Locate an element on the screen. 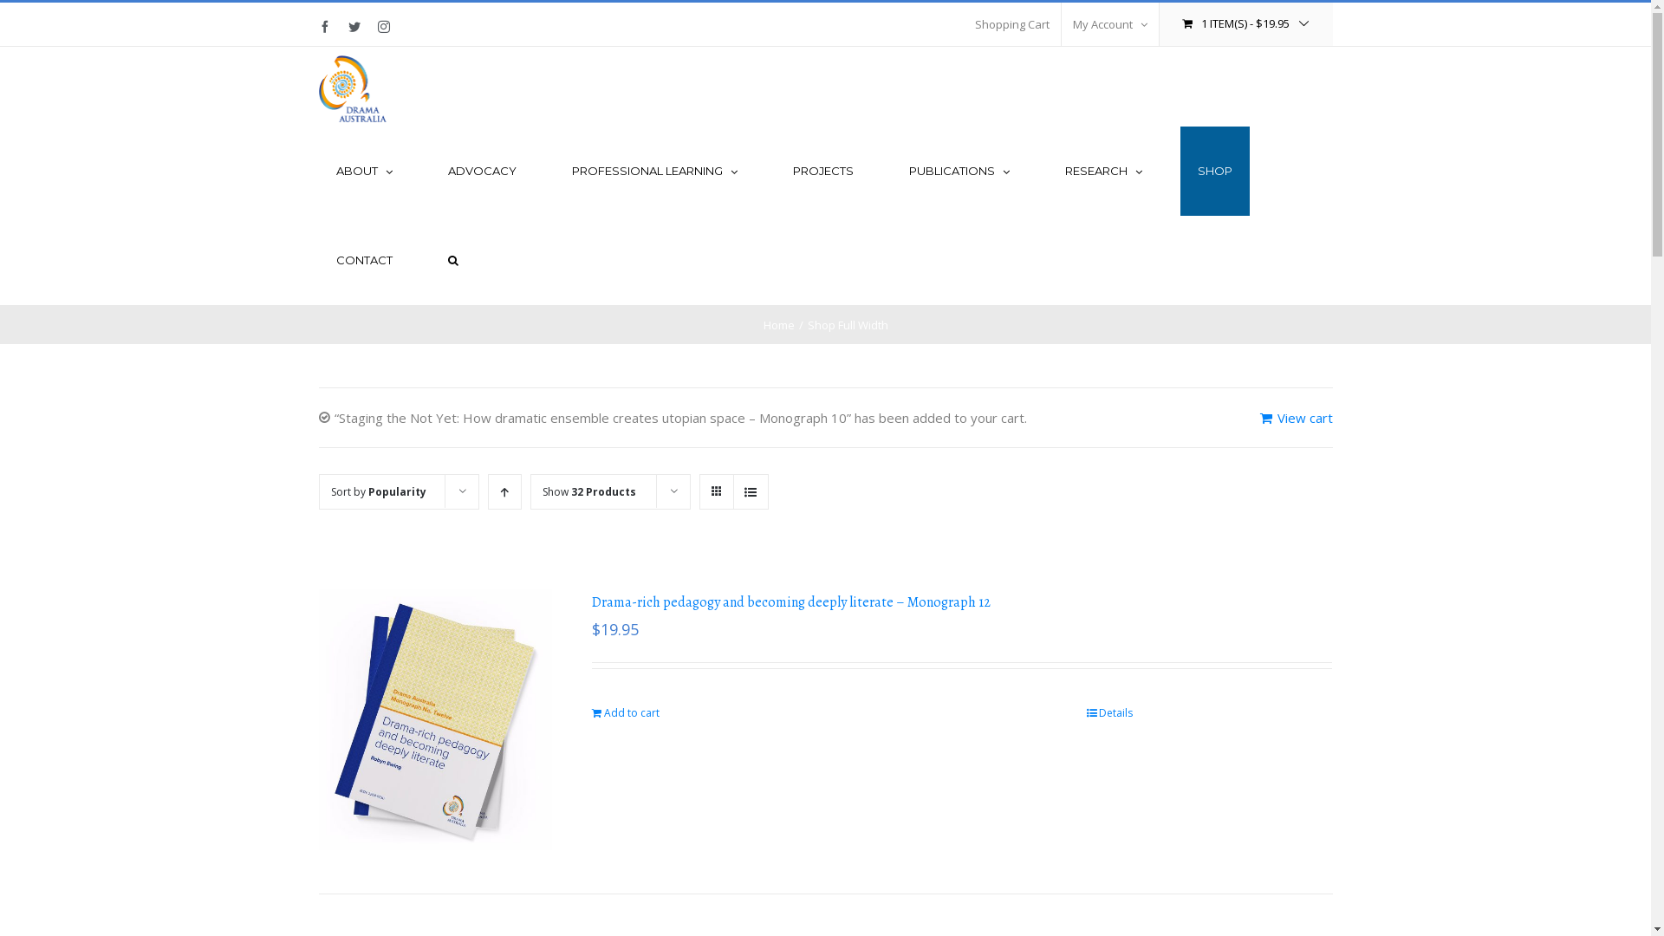 The height and width of the screenshot is (936, 1664). RESEARCH is located at coordinates (1102, 172).